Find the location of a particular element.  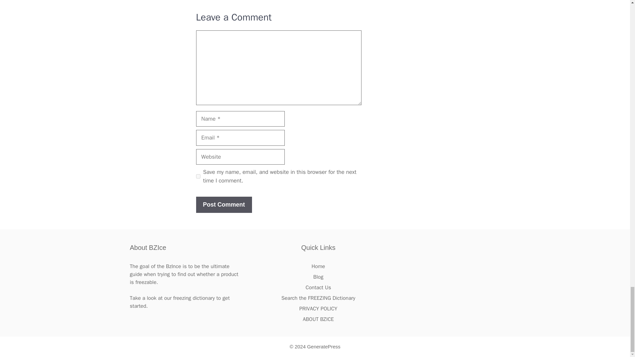

Contact Us is located at coordinates (318, 288).